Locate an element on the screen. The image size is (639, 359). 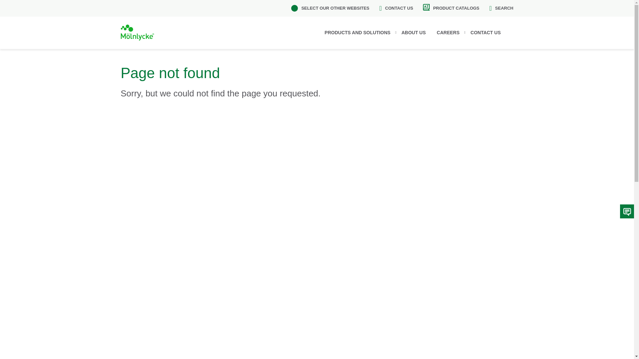
Go to startpage is located at coordinates (137, 33).